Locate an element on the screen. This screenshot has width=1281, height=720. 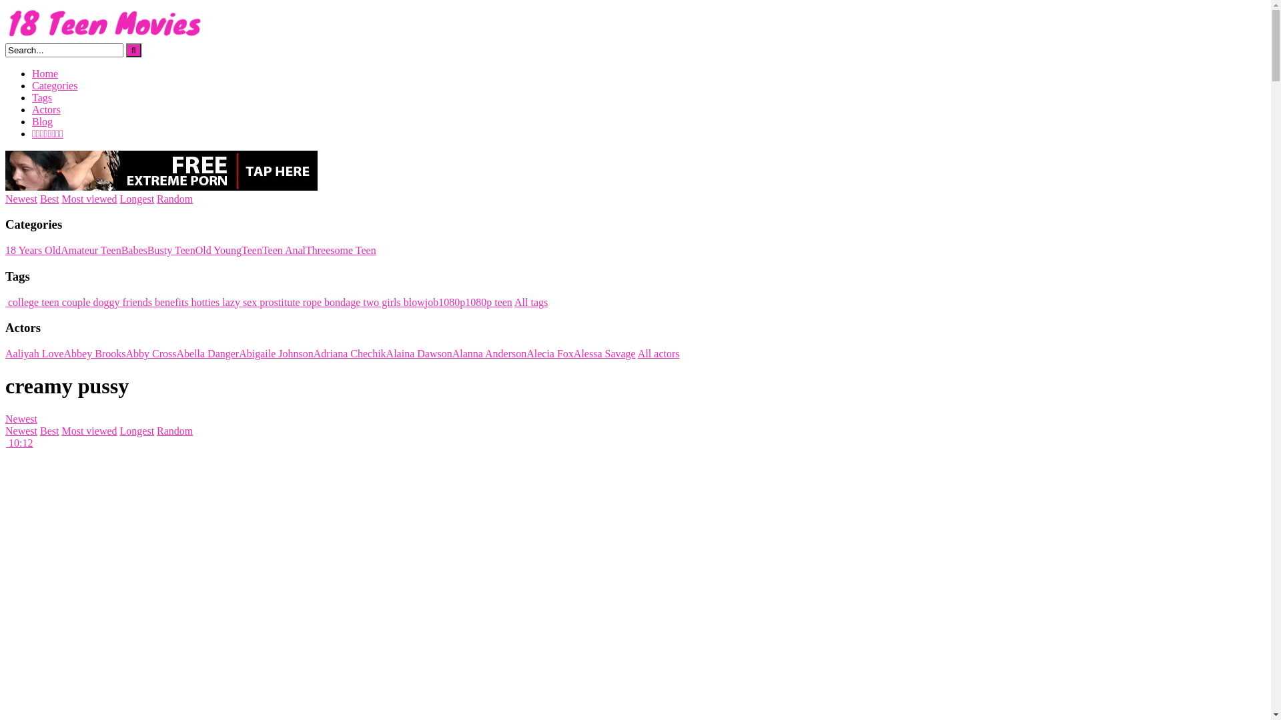
Aaliyah Love is located at coordinates (35, 353).